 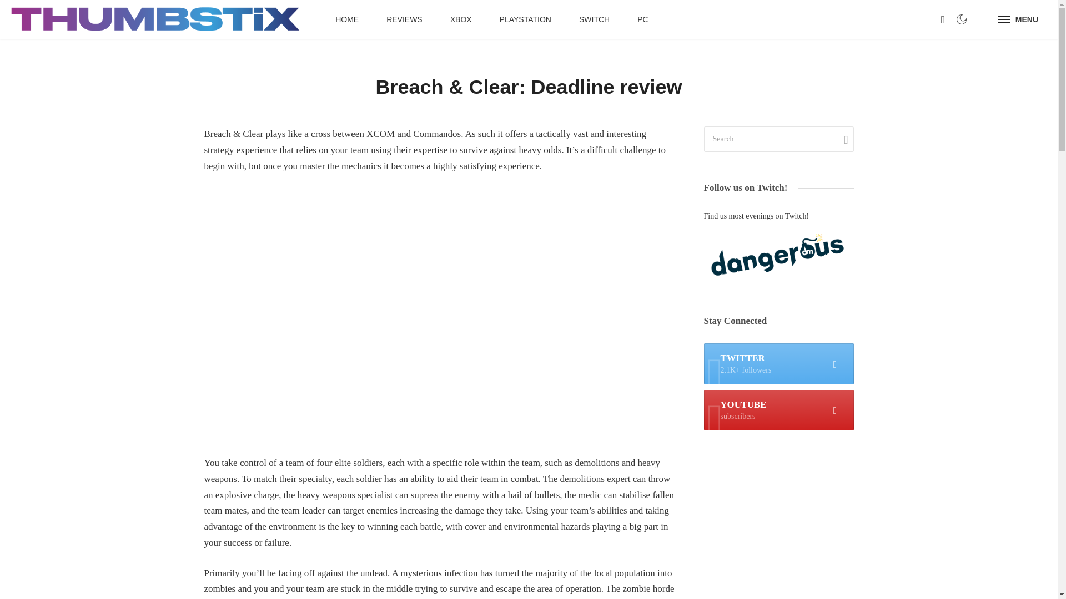 I want to click on SWITCH, so click(x=778, y=410).